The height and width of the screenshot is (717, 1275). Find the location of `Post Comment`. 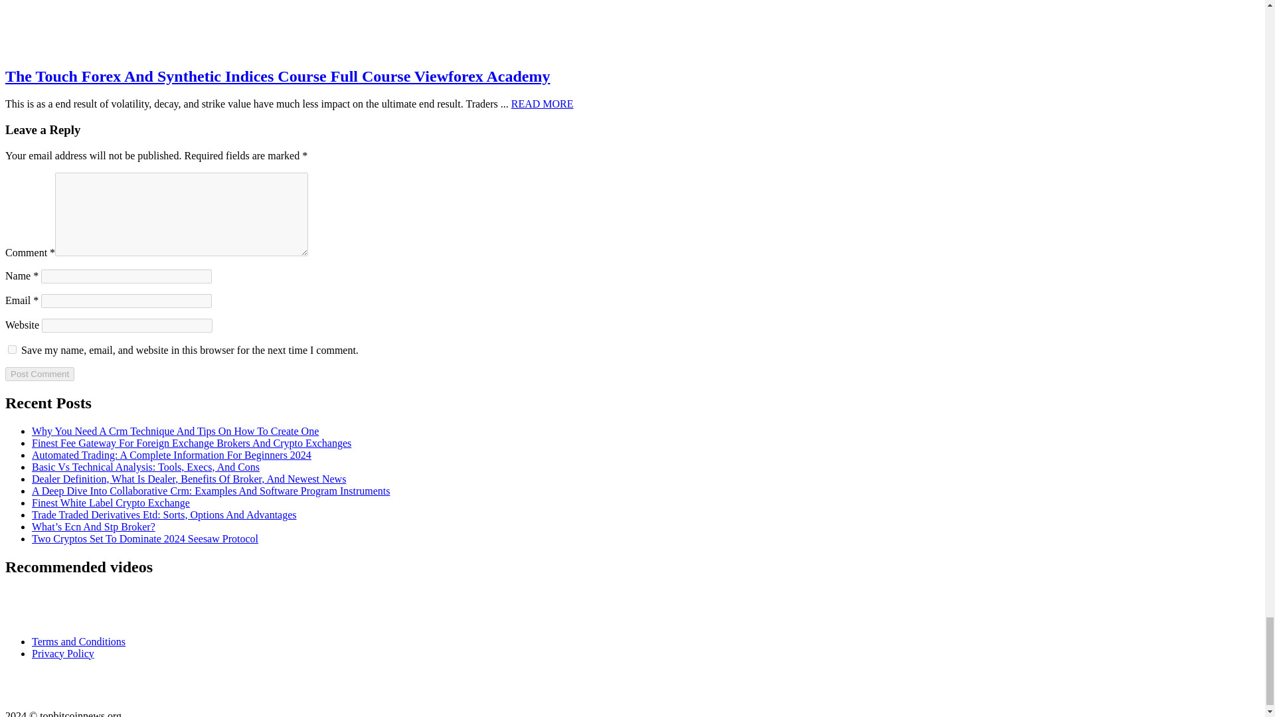

Post Comment is located at coordinates (39, 373).